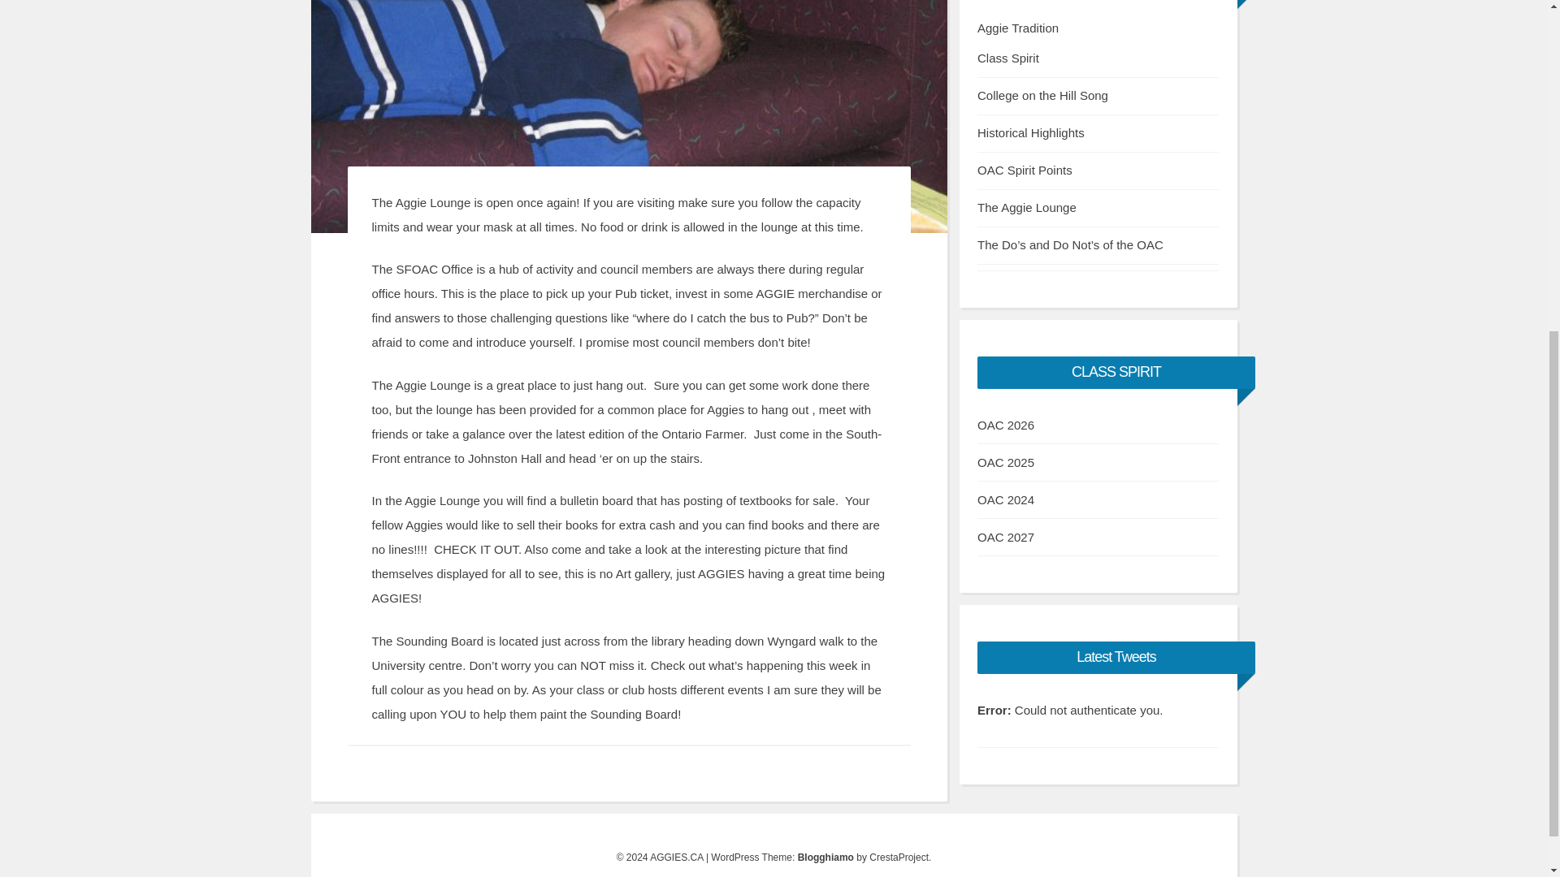  Describe the element at coordinates (1042, 96) in the screenshot. I see `College on the Hill Song` at that location.